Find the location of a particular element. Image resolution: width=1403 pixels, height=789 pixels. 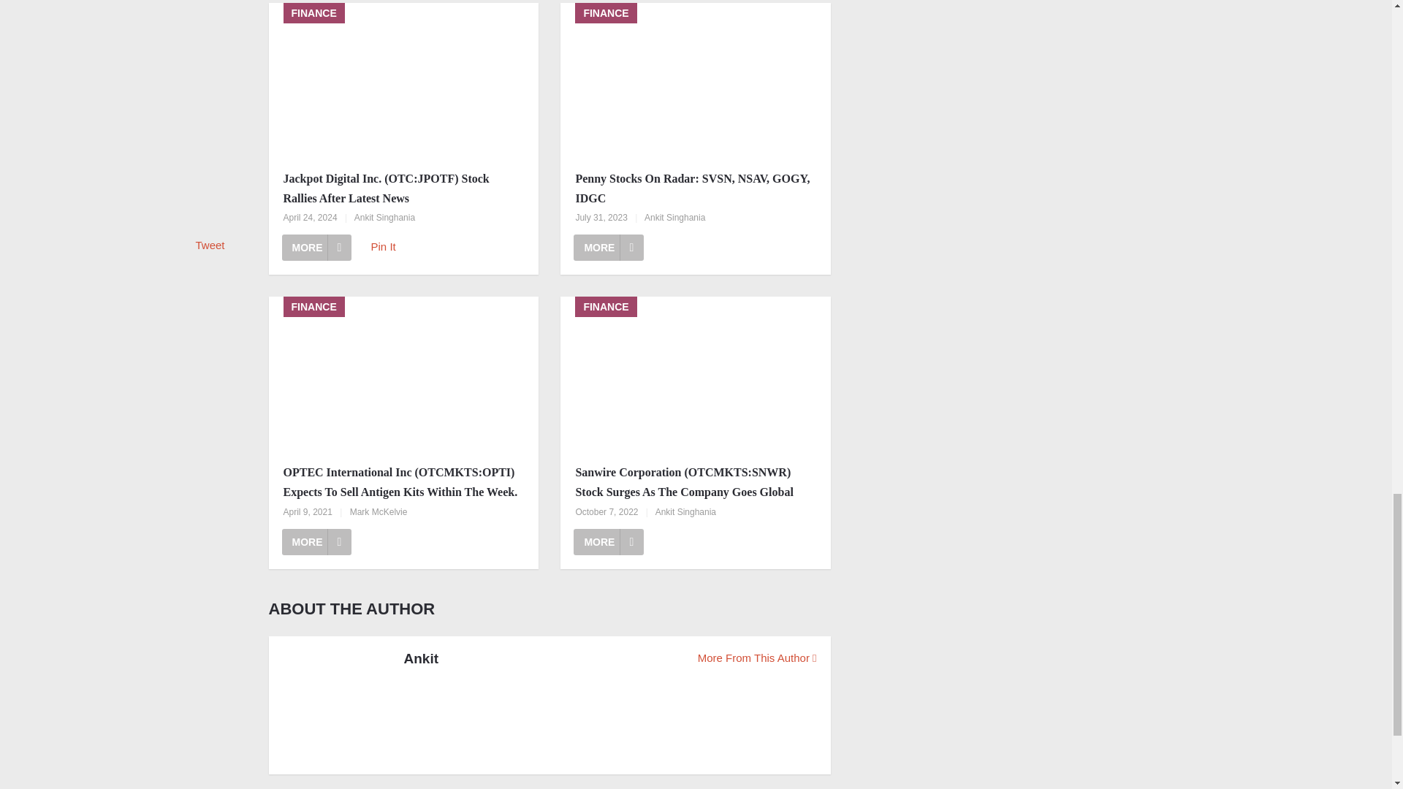

FINANCE is located at coordinates (403, 376).